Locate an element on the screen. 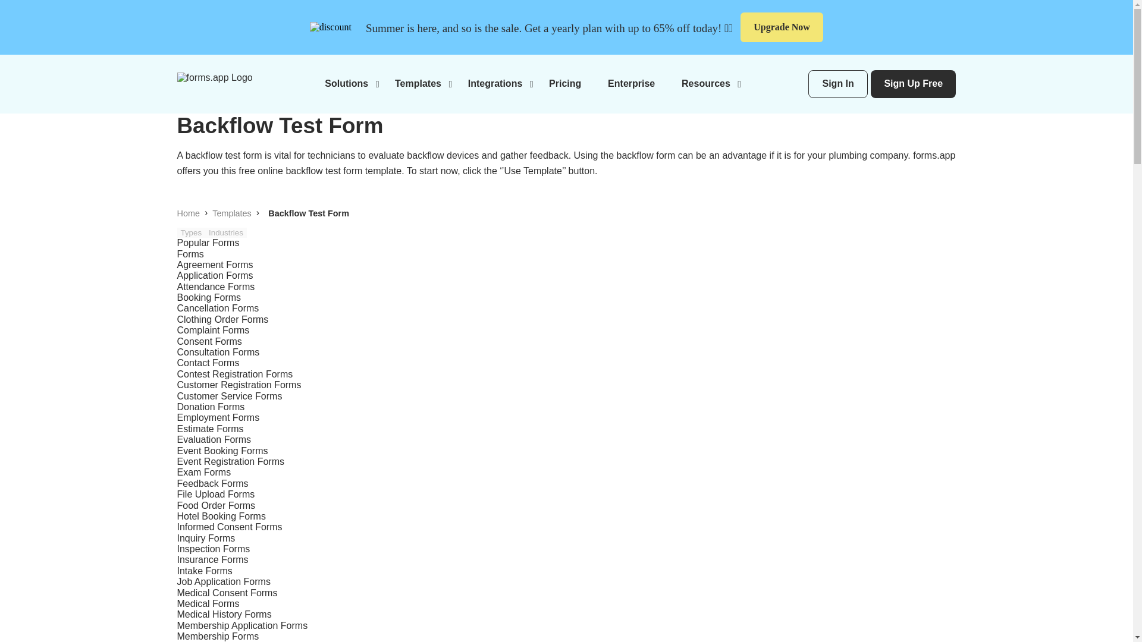  Sign In is located at coordinates (838, 84).